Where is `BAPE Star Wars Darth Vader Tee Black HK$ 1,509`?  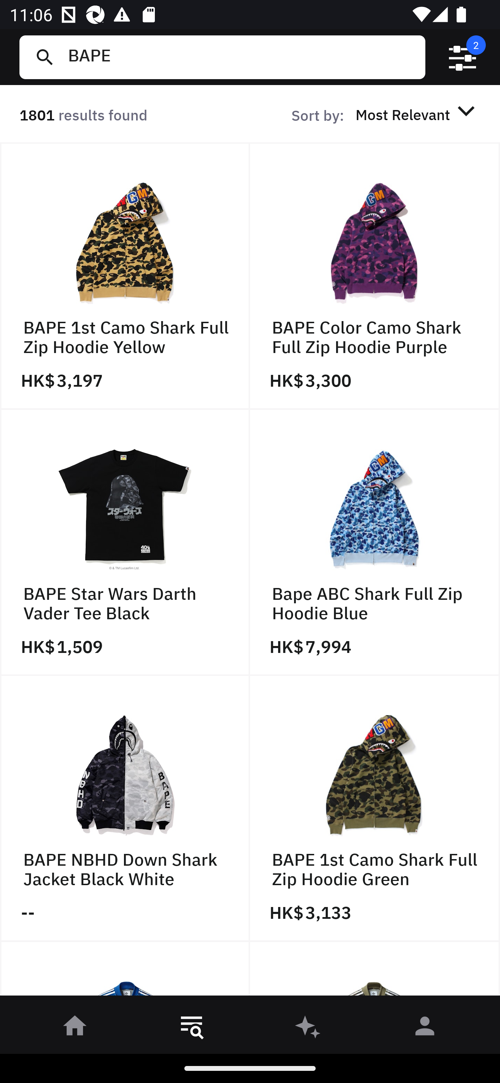 BAPE Star Wars Darth Vader Tee Black HK$ 1,509 is located at coordinates (125, 542).